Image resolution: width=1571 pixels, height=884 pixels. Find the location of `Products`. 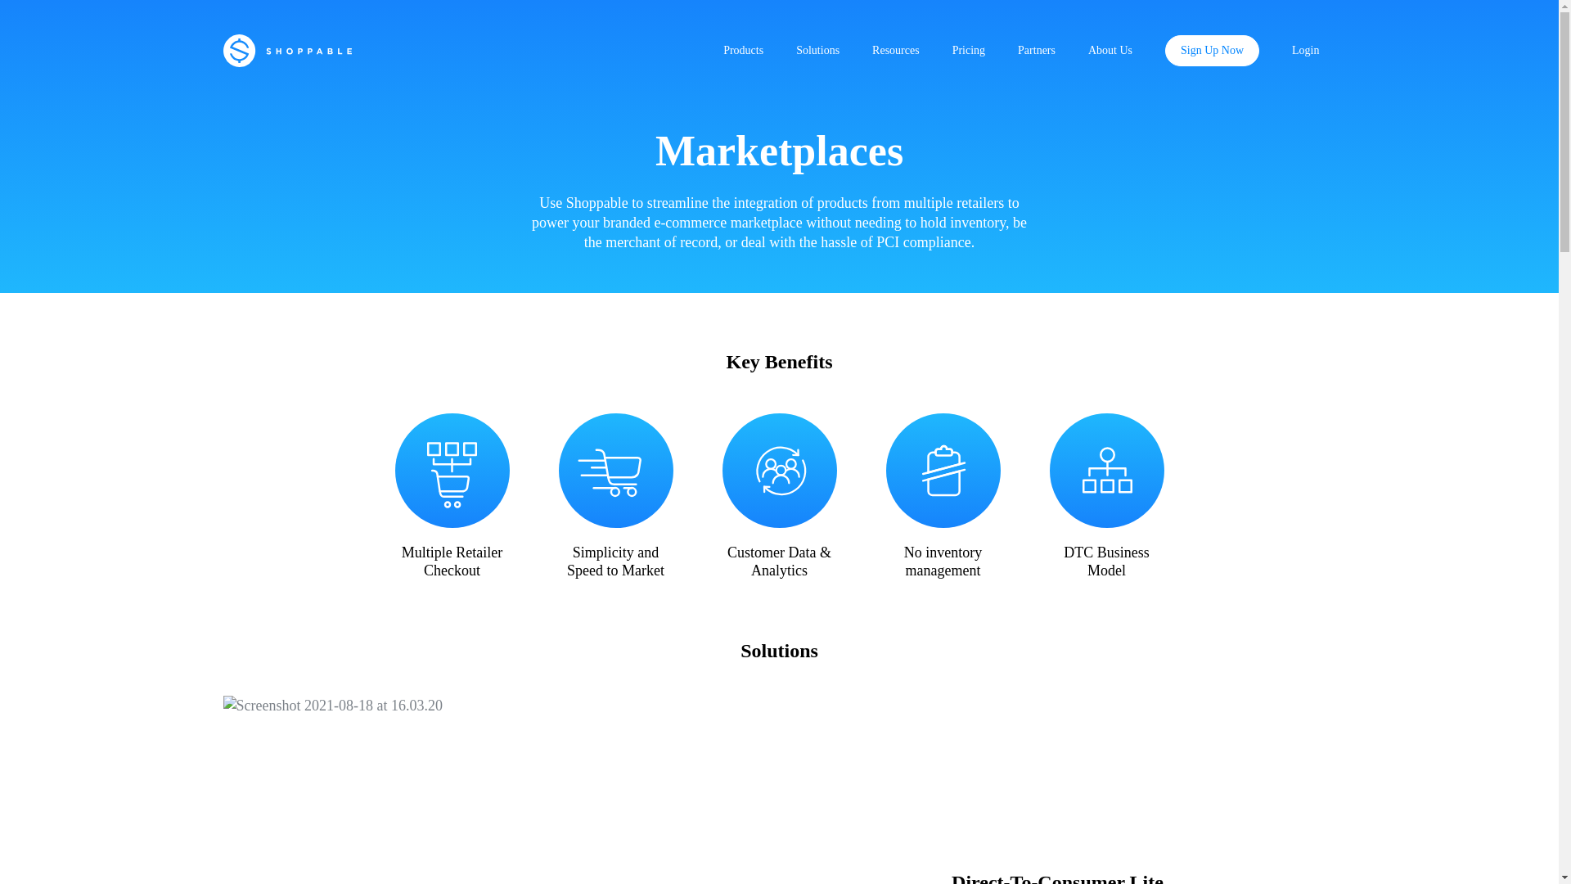

Products is located at coordinates (743, 51).